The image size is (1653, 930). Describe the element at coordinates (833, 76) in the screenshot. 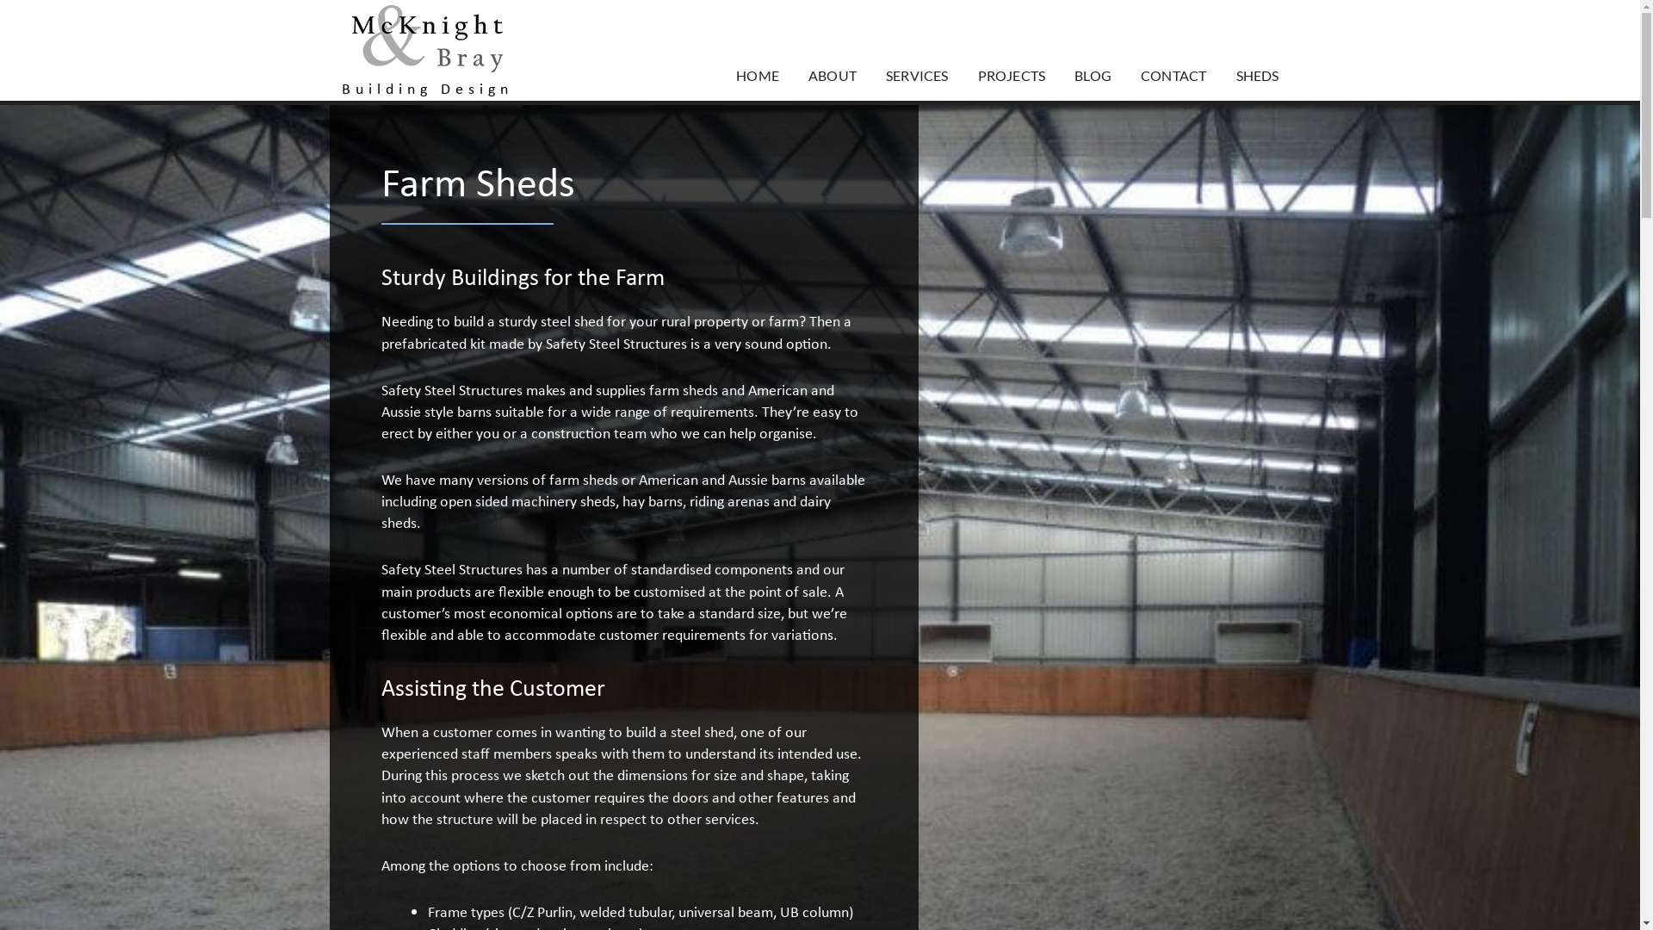

I see `ABOUT` at that location.